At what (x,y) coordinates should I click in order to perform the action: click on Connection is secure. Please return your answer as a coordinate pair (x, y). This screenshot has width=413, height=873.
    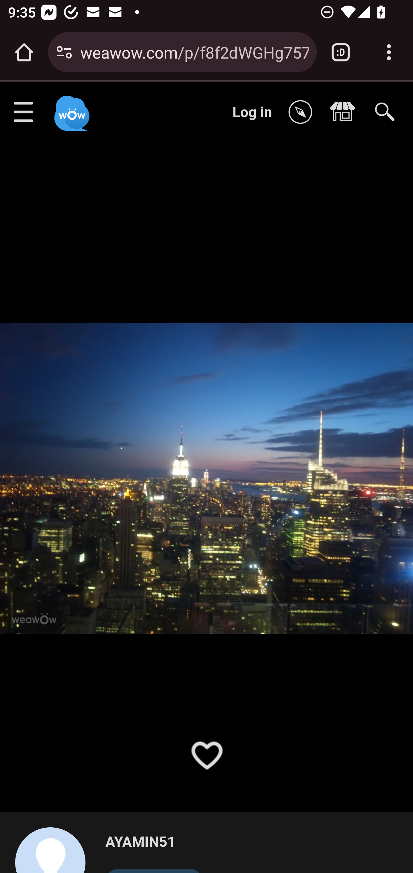
    Looking at the image, I should click on (64, 52).